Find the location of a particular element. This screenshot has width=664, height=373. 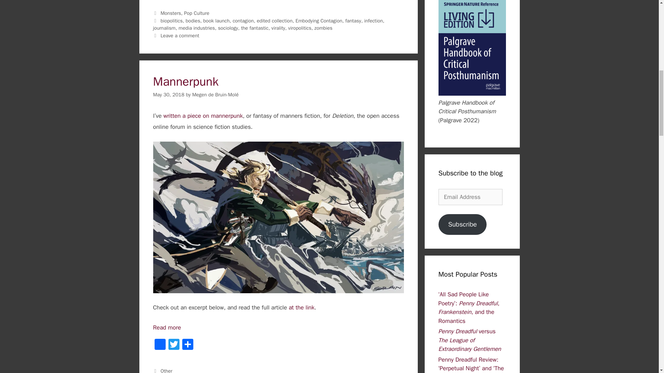

viropolitics is located at coordinates (299, 28).